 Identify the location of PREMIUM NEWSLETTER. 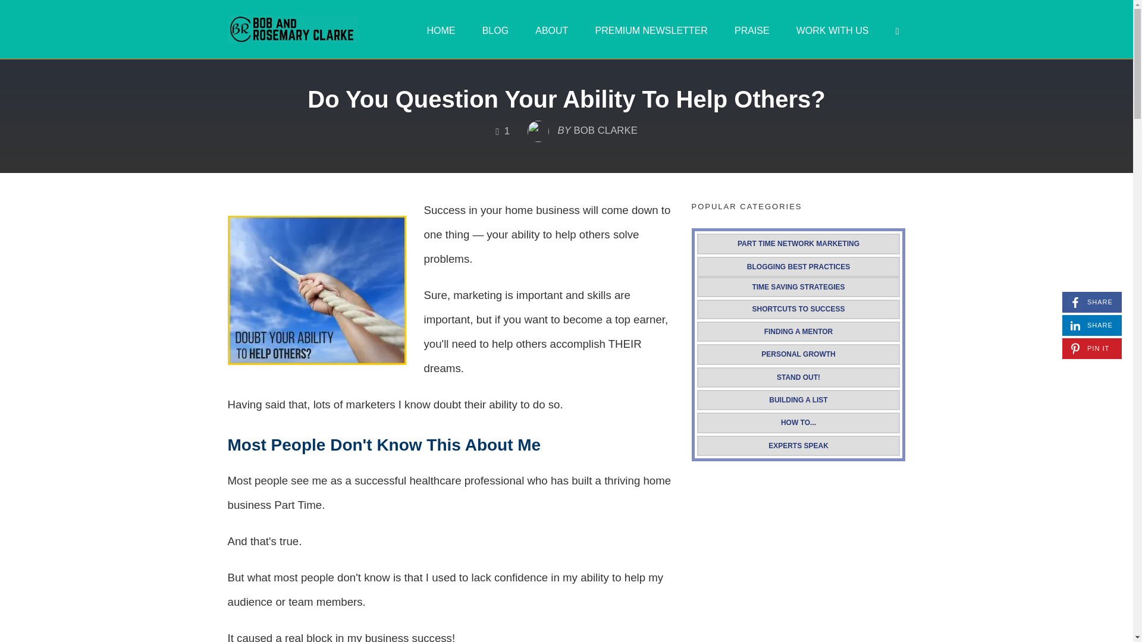
(651, 30).